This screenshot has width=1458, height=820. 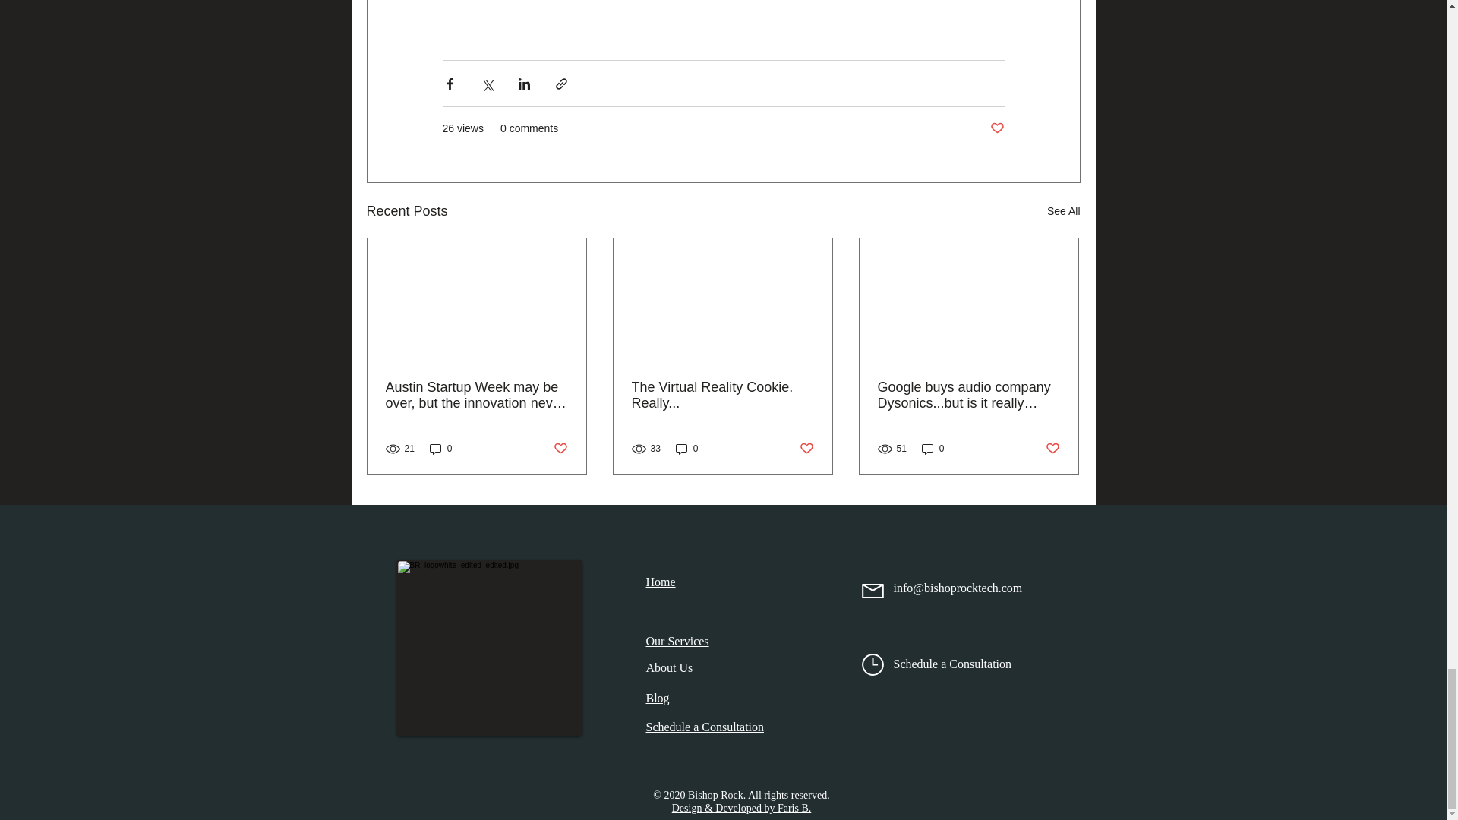 What do you see at coordinates (705, 727) in the screenshot?
I see `Schedule a Consultation` at bounding box center [705, 727].